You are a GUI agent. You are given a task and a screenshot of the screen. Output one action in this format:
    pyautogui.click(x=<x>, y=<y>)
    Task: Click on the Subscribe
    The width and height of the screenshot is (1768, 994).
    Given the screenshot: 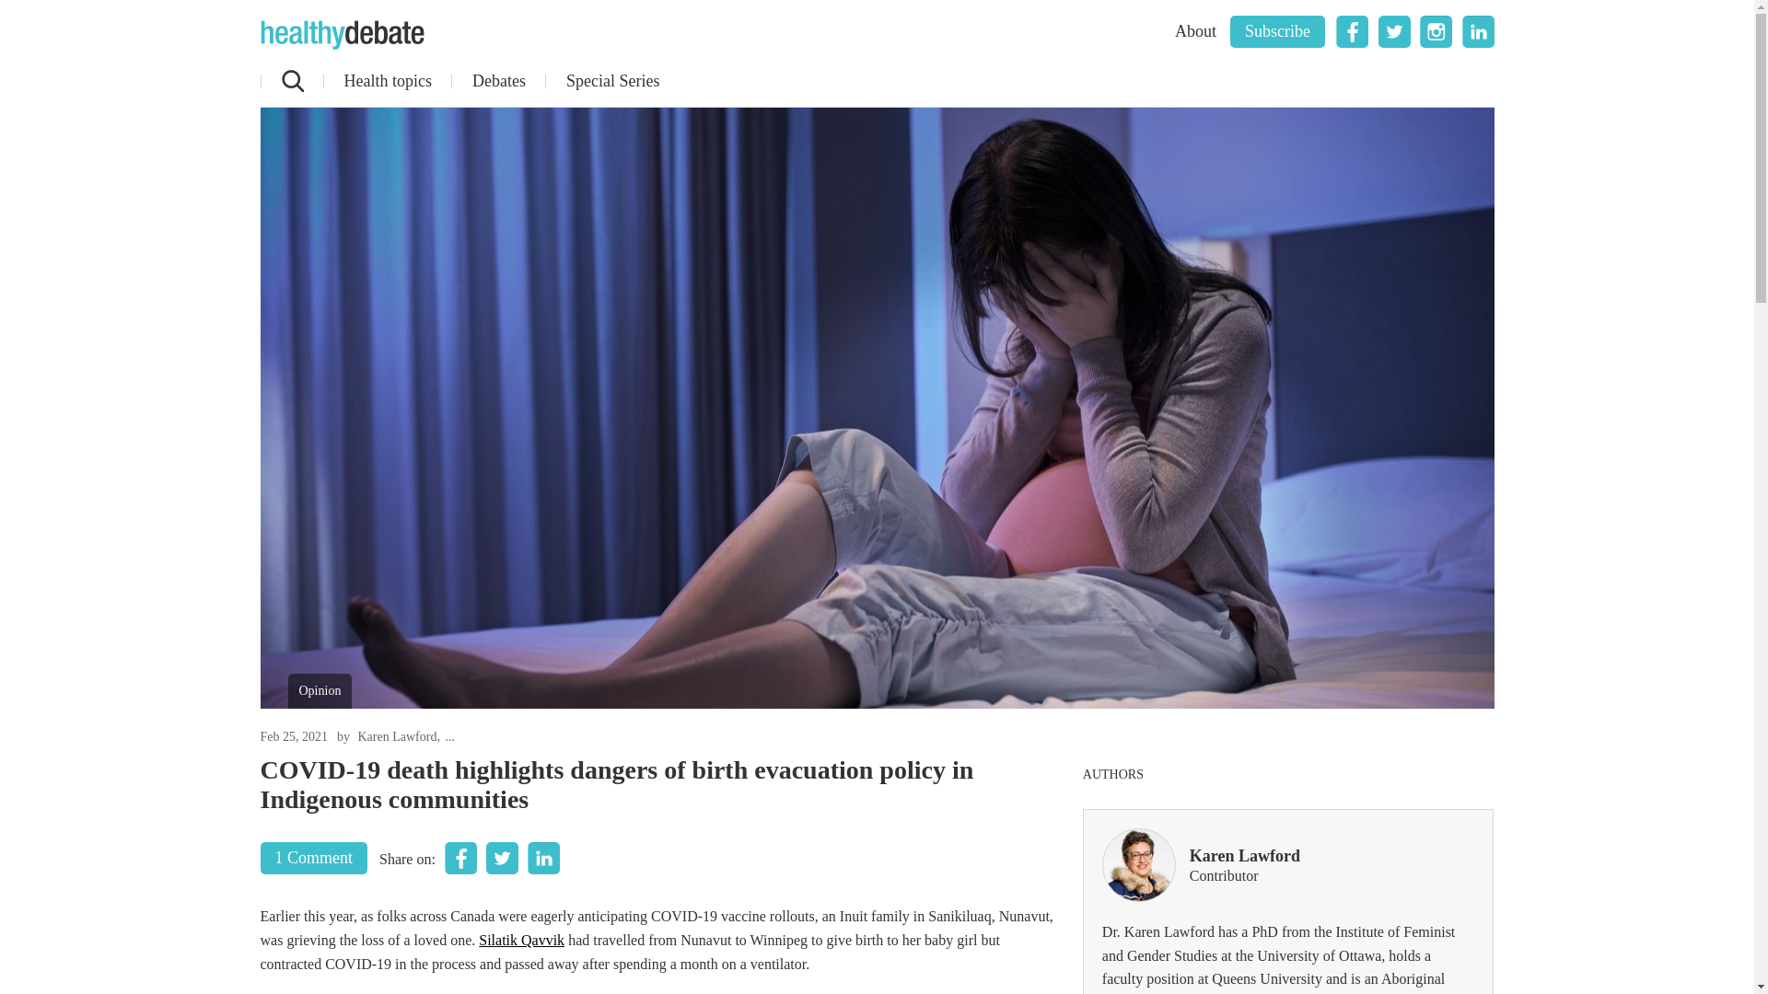 What is the action you would take?
    pyautogui.click(x=1277, y=31)
    